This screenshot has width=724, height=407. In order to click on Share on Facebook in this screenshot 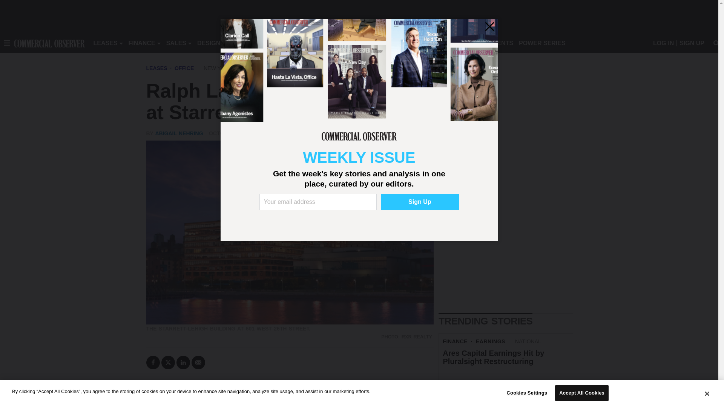, I will do `click(153, 362)`.